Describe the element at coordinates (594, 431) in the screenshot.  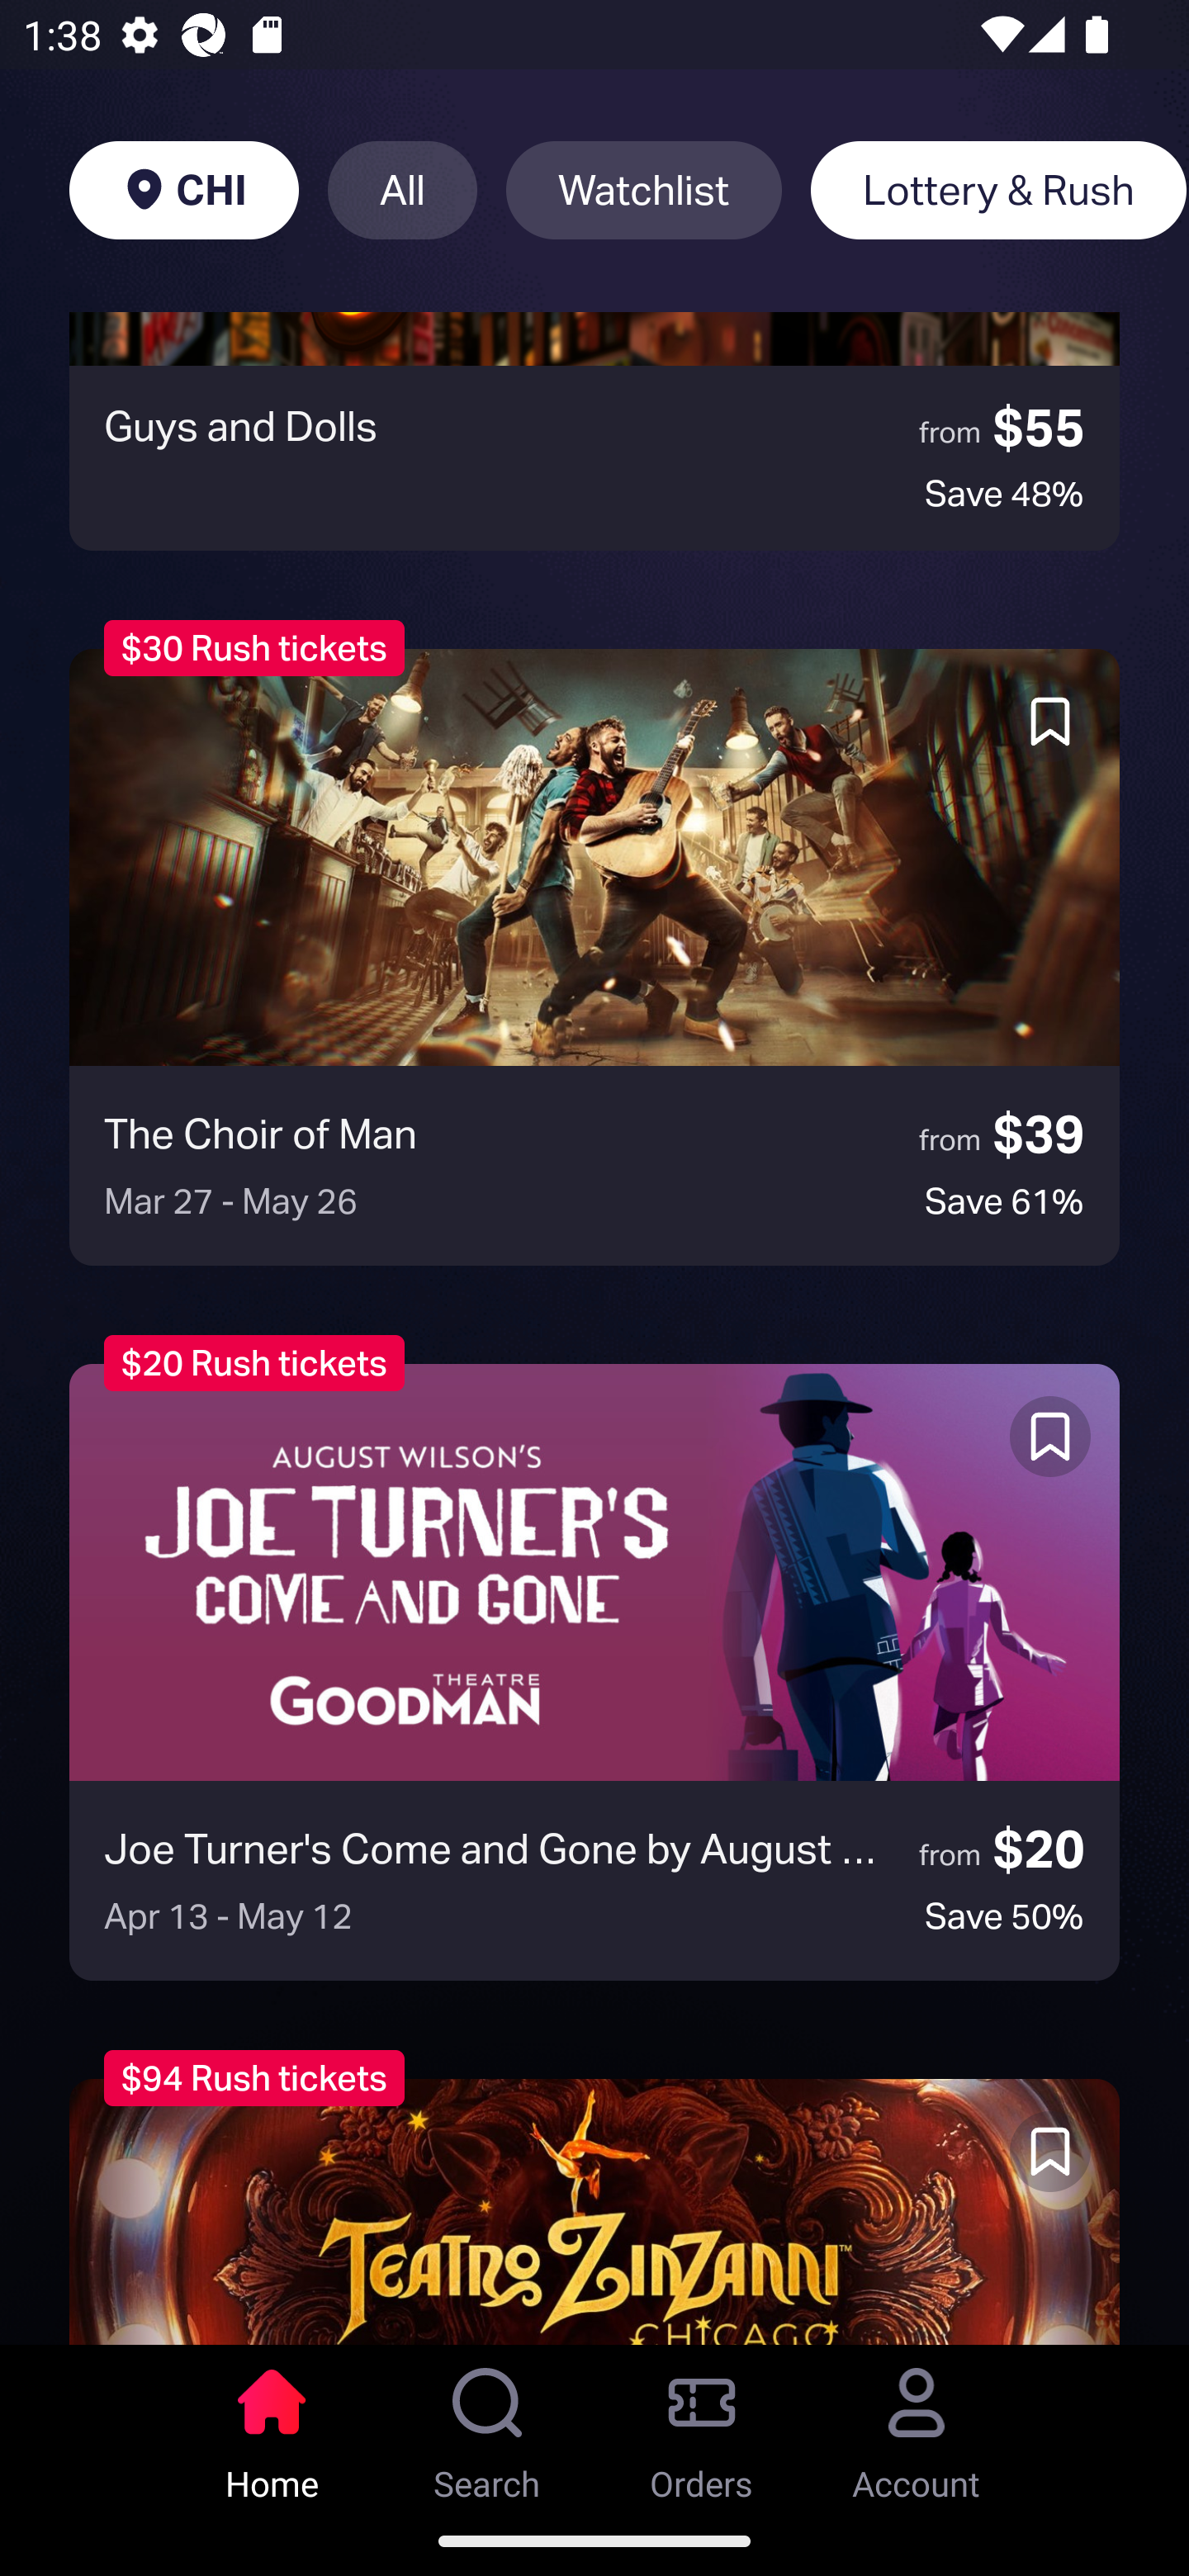
I see `Guys and Dolls from $55 Save 48%` at that location.